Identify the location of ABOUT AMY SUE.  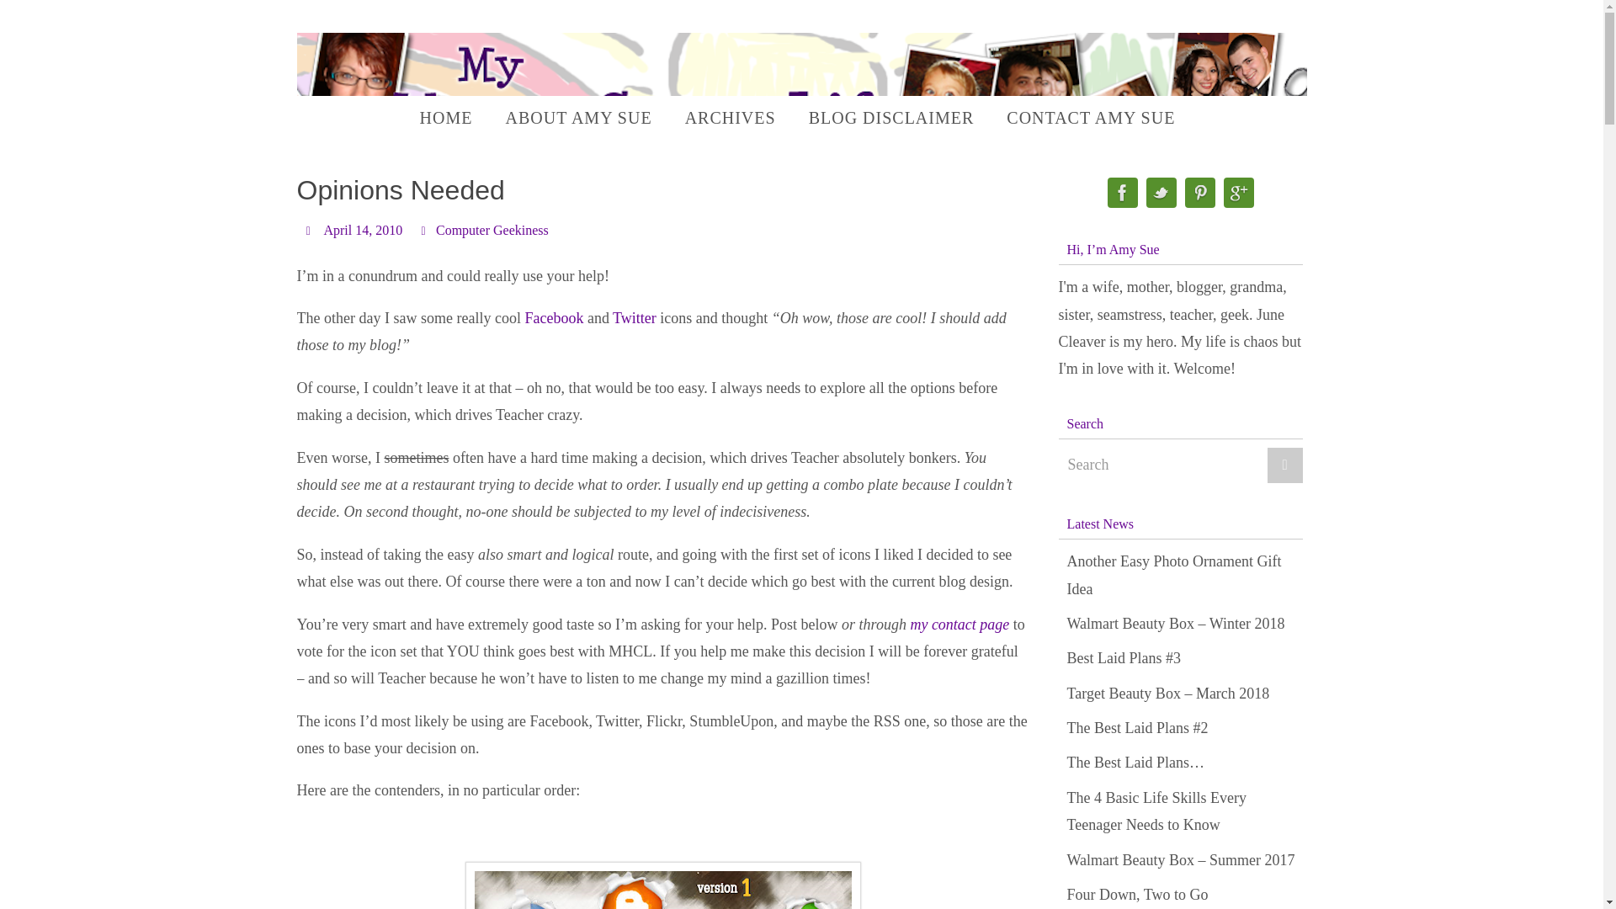
(577, 118).